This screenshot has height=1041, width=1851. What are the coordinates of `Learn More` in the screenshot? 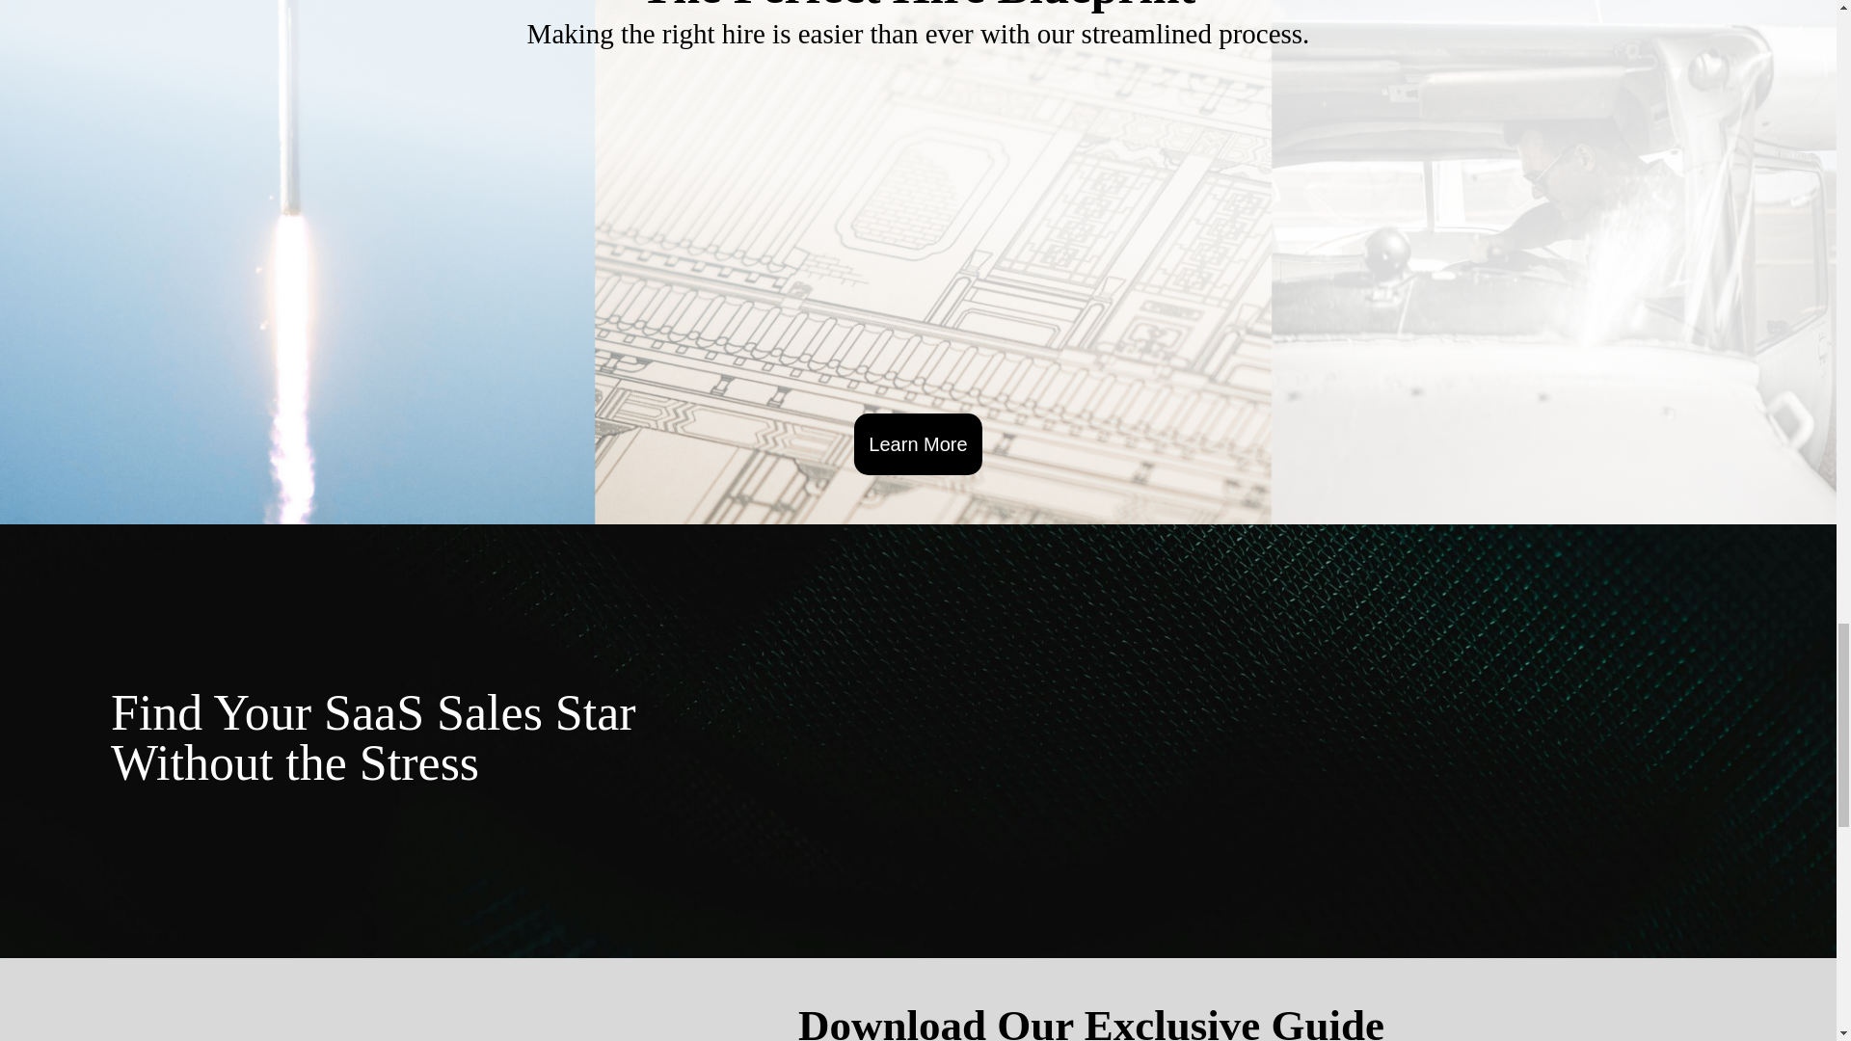 It's located at (917, 443).